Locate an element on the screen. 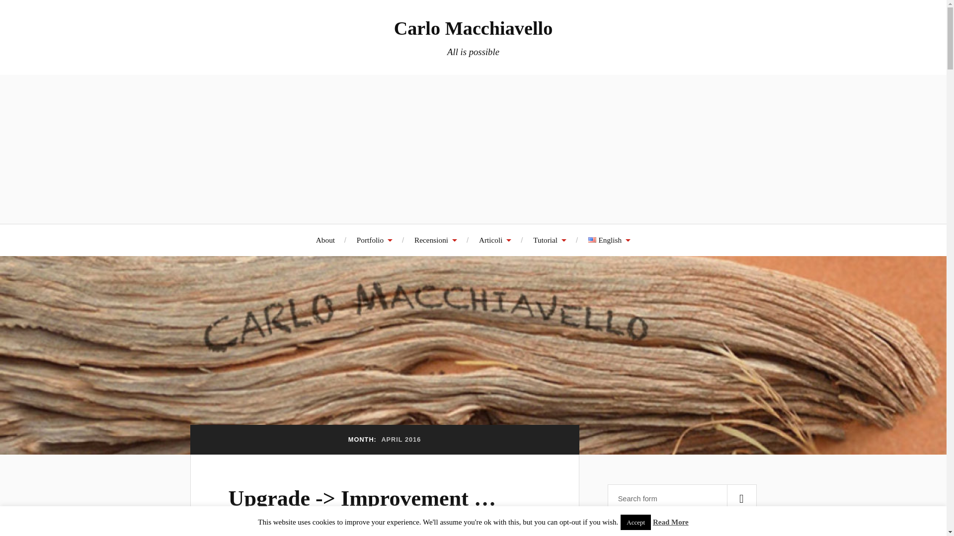 This screenshot has height=536, width=954. Portfolio is located at coordinates (375, 240).